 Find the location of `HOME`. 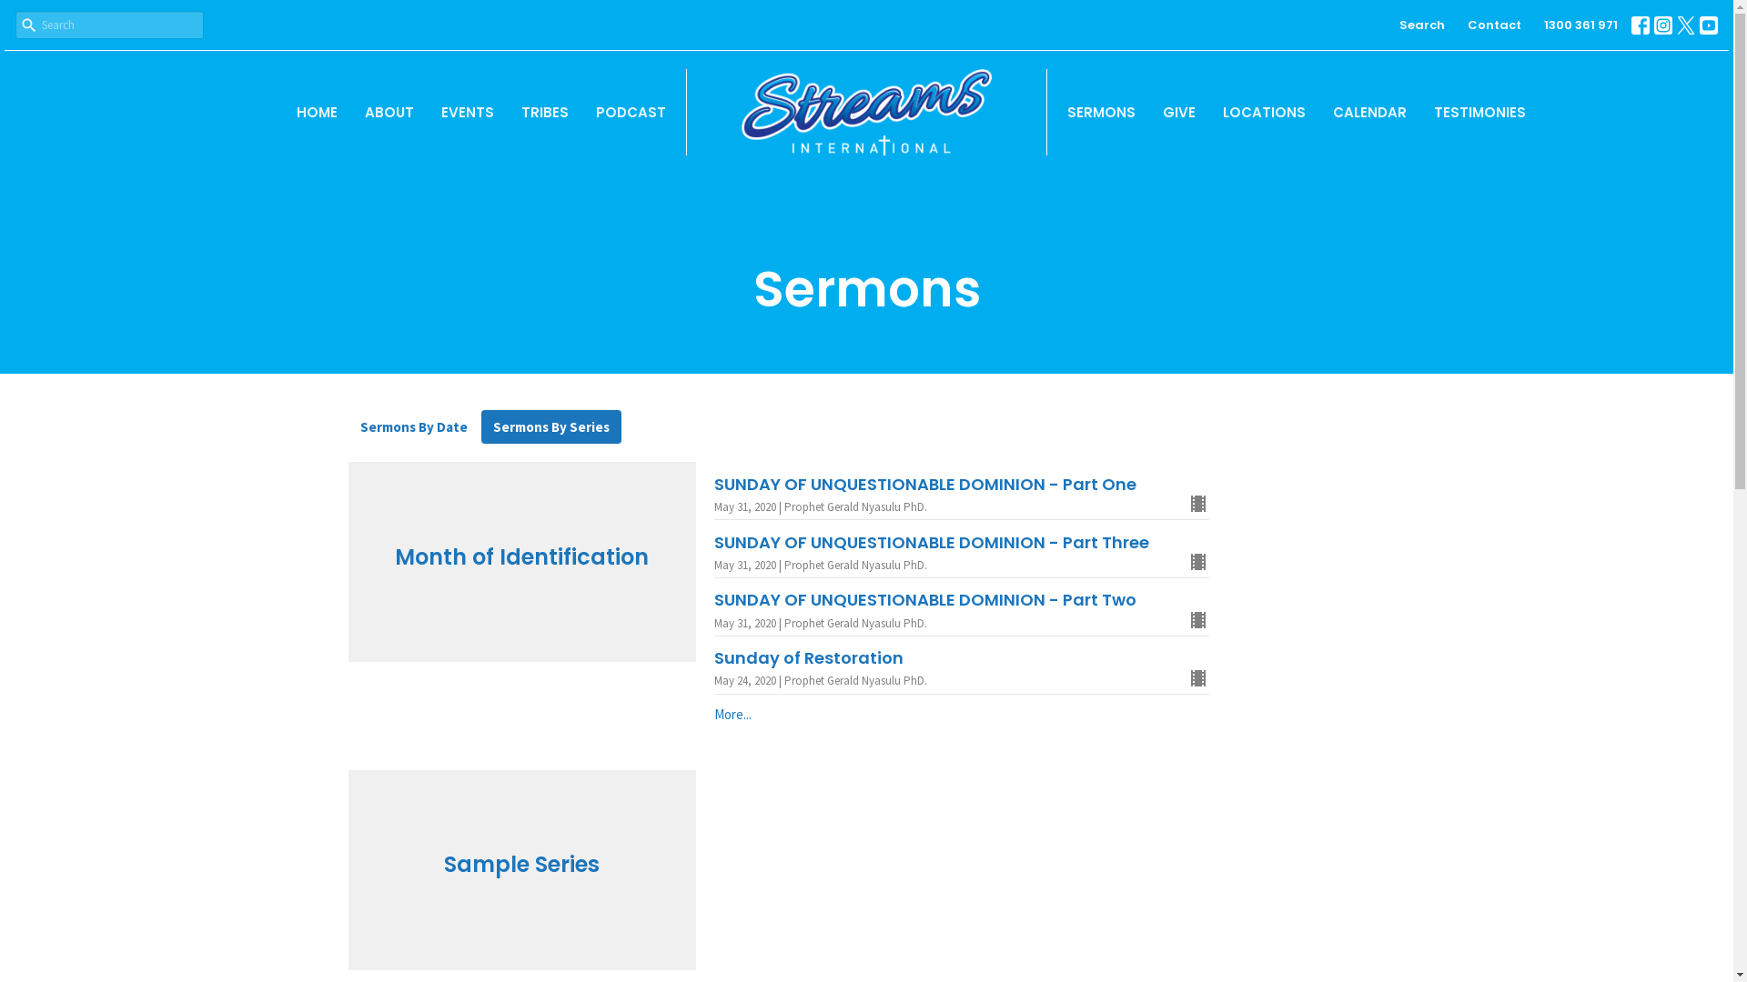

HOME is located at coordinates (317, 113).